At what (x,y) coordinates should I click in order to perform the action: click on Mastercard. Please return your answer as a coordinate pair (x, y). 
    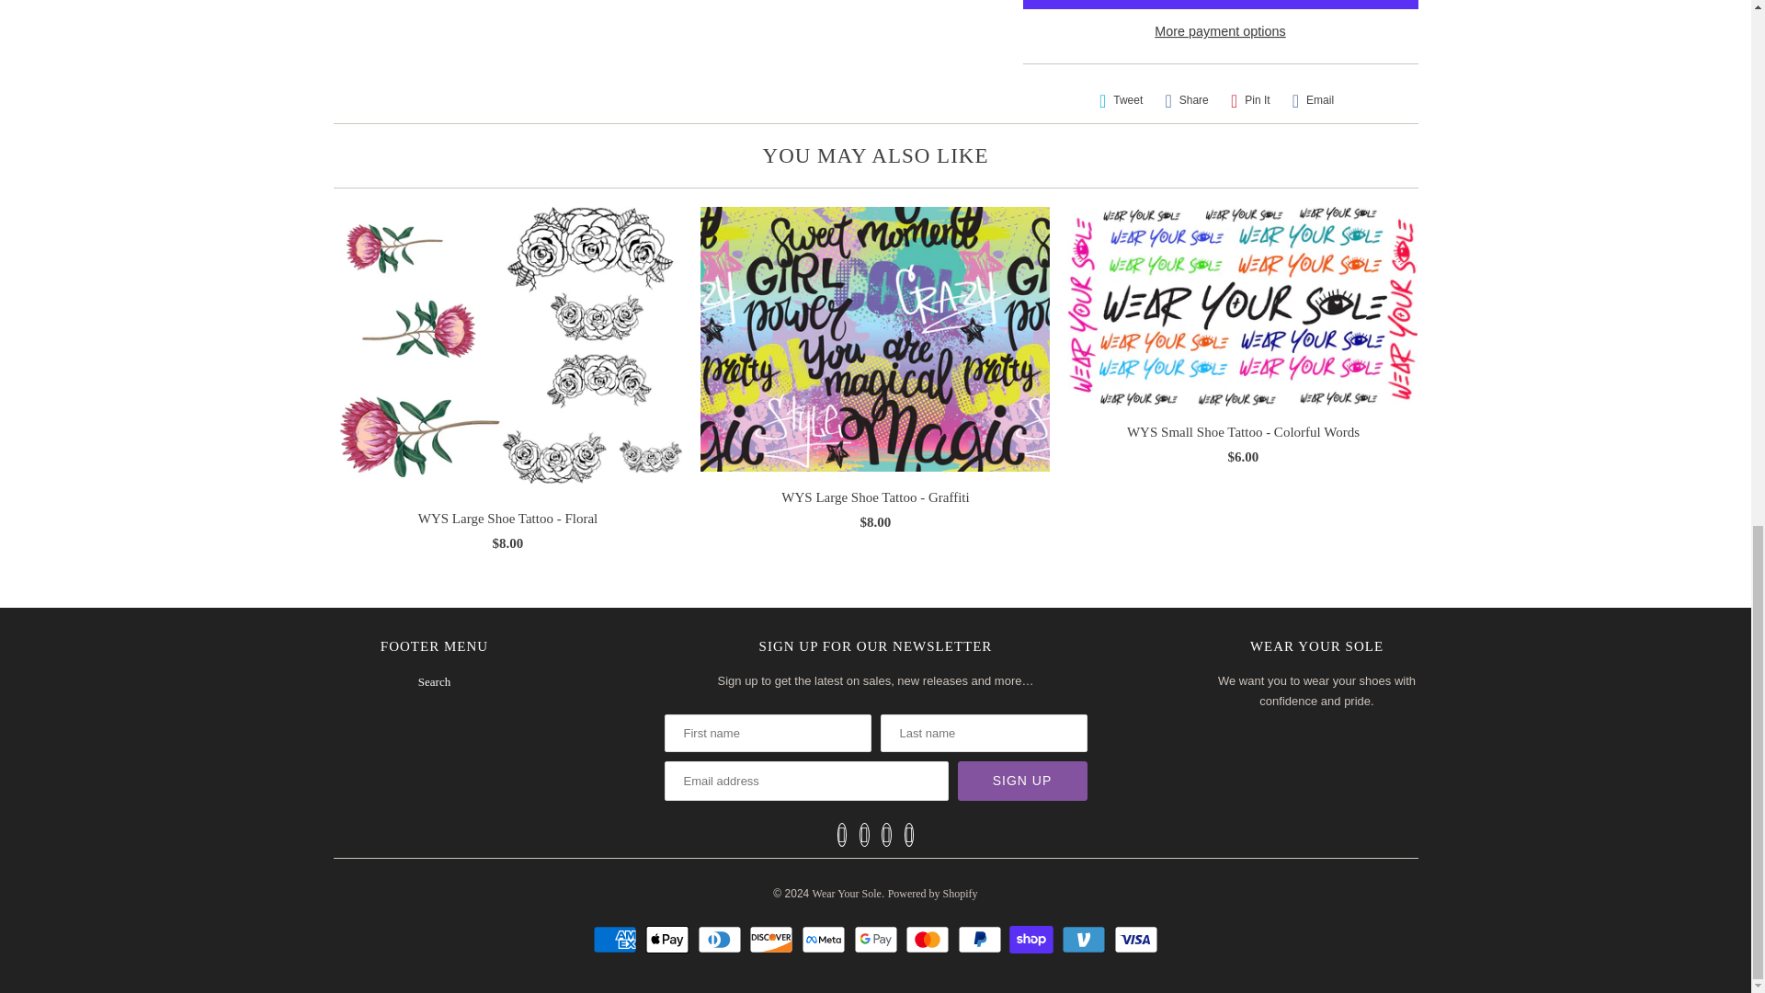
    Looking at the image, I should click on (929, 939).